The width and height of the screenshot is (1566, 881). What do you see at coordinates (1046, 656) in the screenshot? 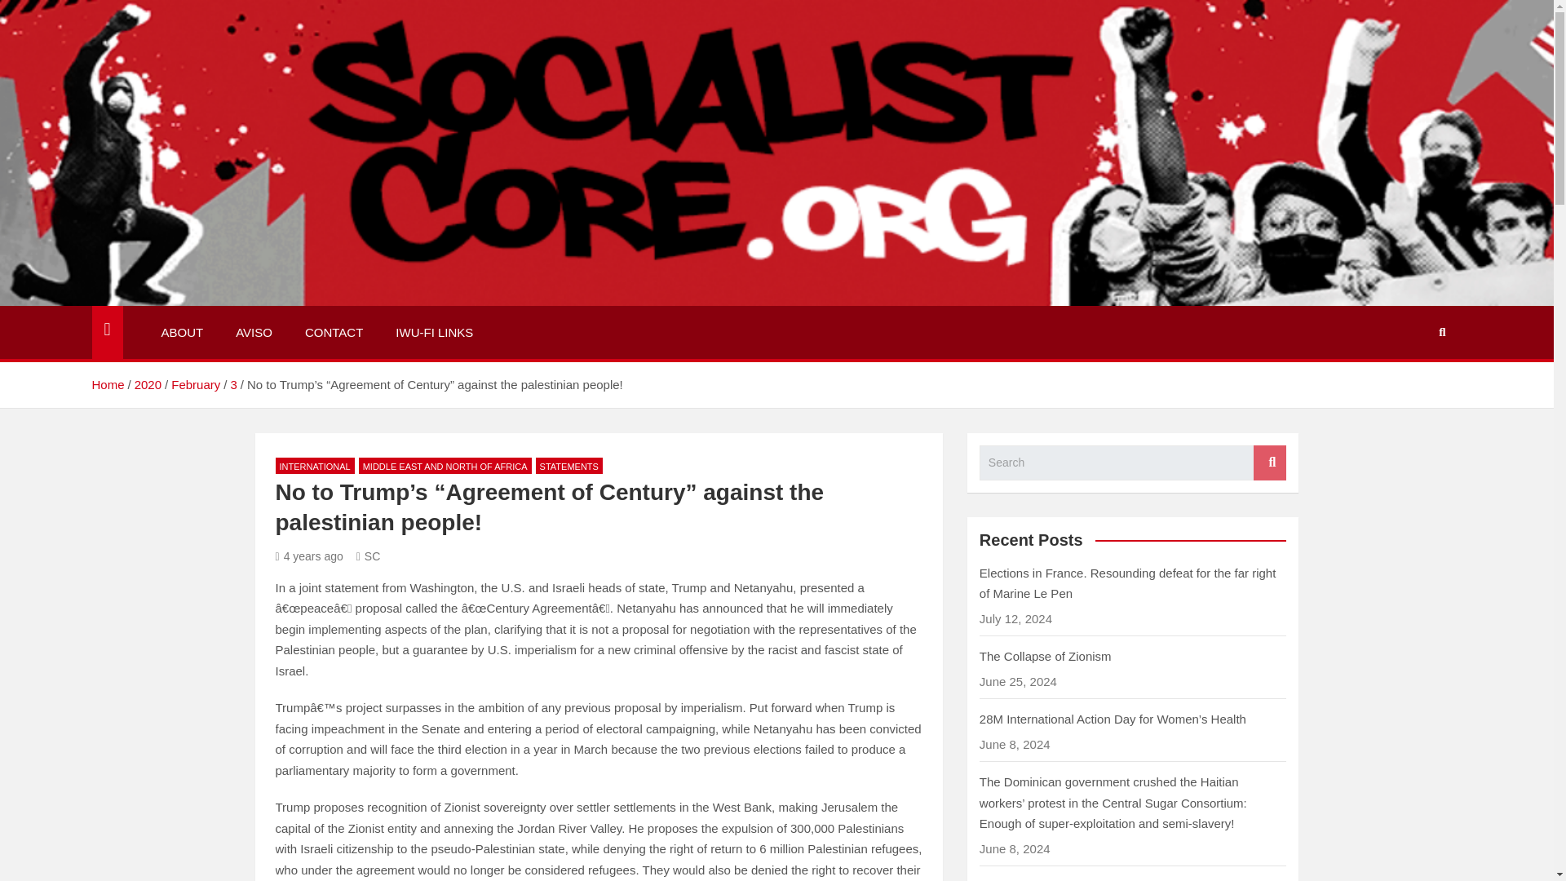
I see `The Collapse of Zionism` at bounding box center [1046, 656].